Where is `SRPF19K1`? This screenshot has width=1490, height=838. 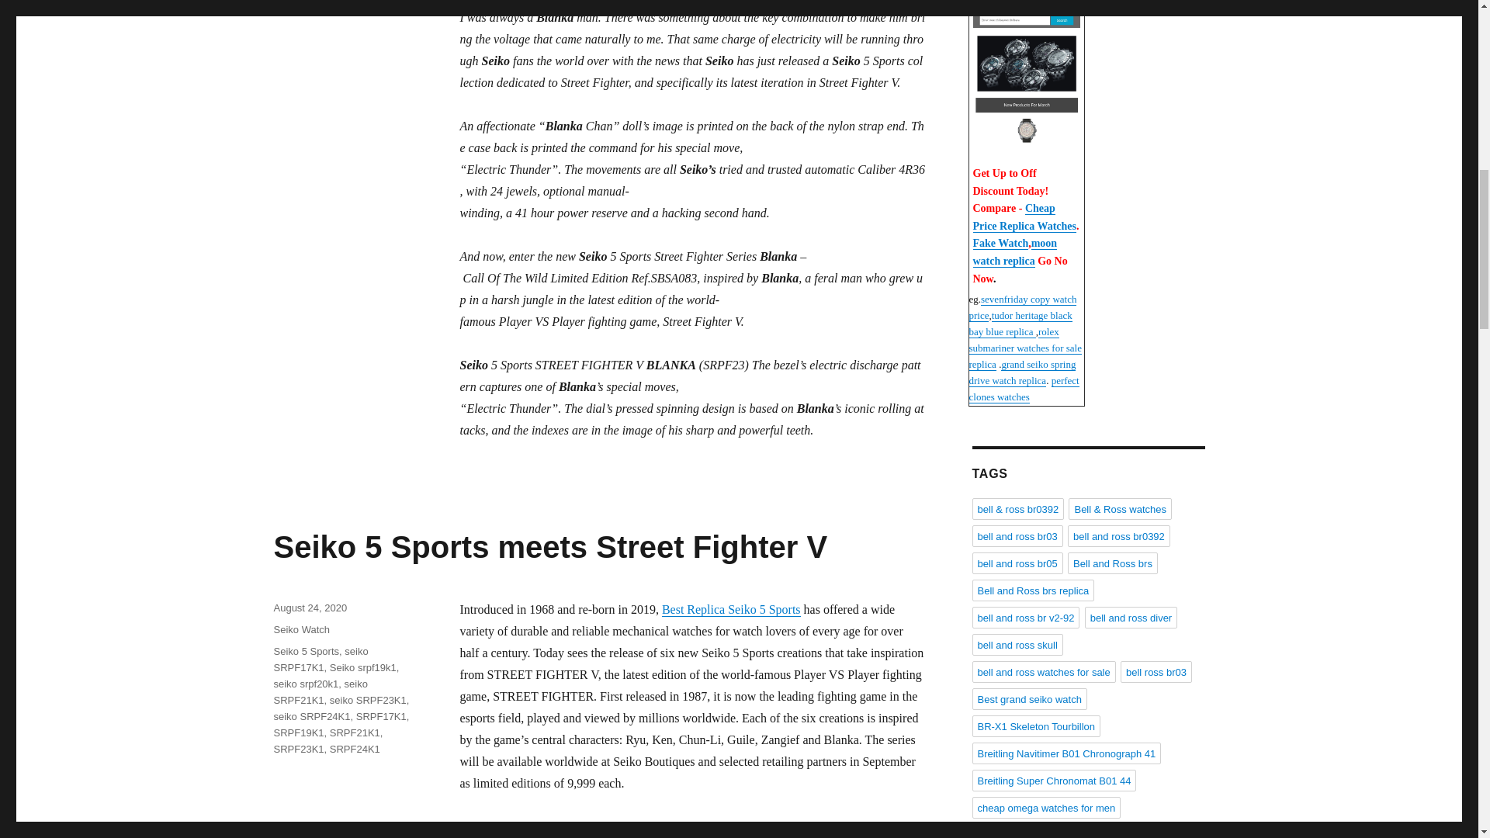 SRPF19K1 is located at coordinates (608, 826).